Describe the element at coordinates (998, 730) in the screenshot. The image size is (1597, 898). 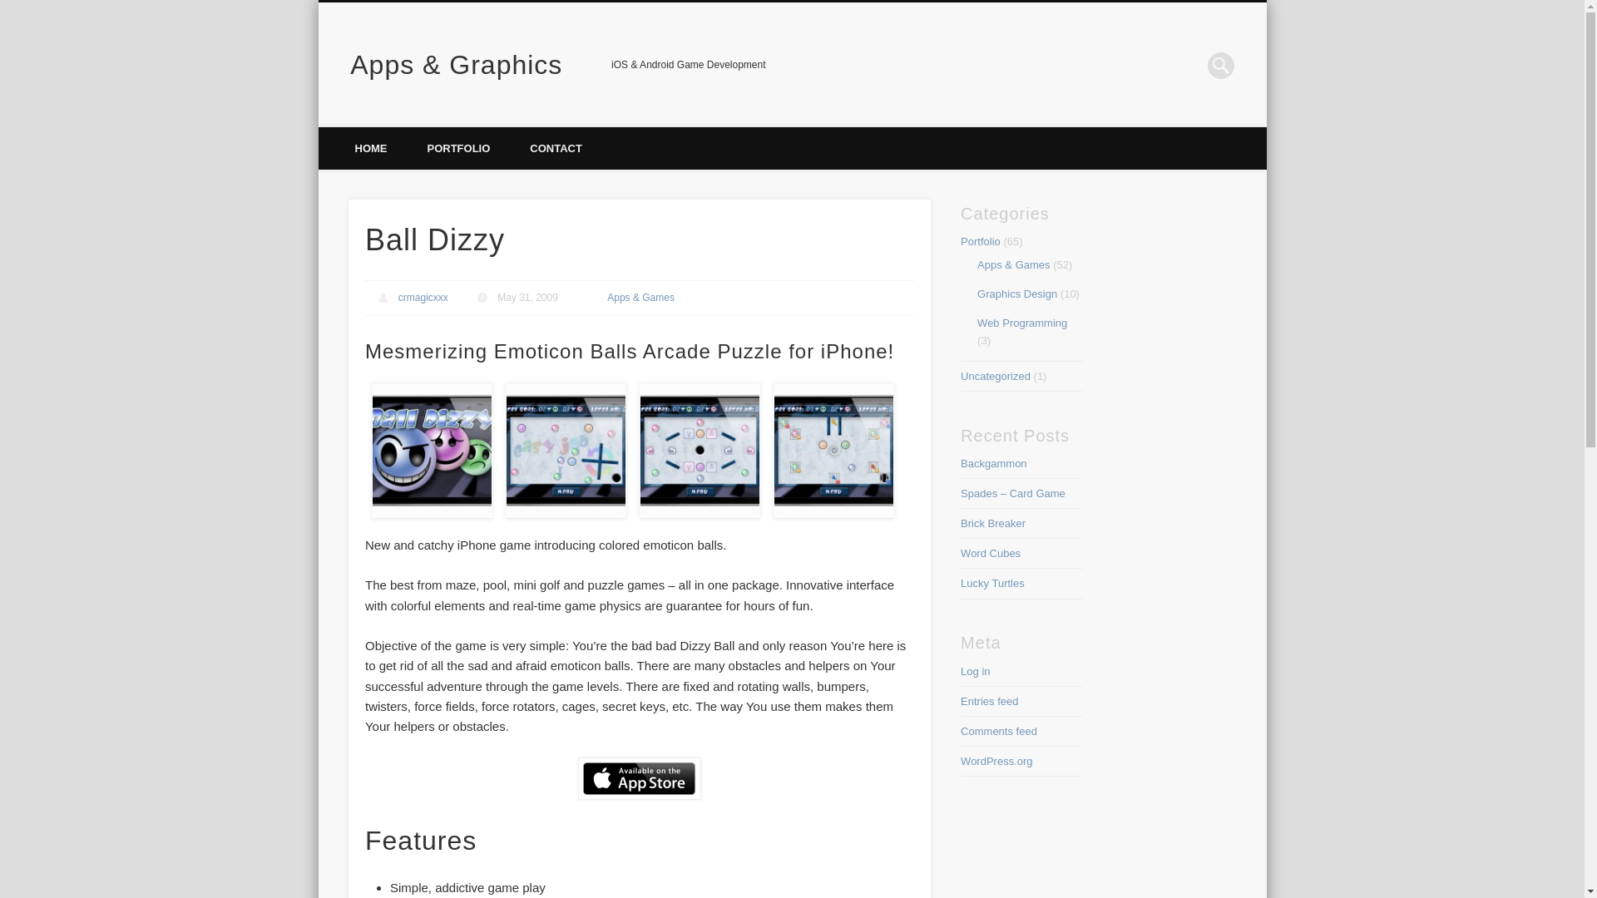
I see `Comments feed` at that location.